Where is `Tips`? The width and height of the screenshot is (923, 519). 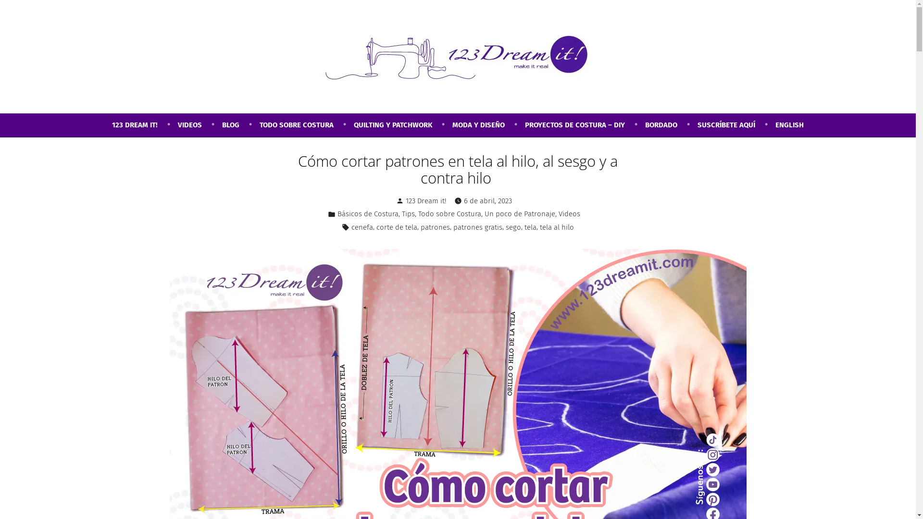 Tips is located at coordinates (409, 214).